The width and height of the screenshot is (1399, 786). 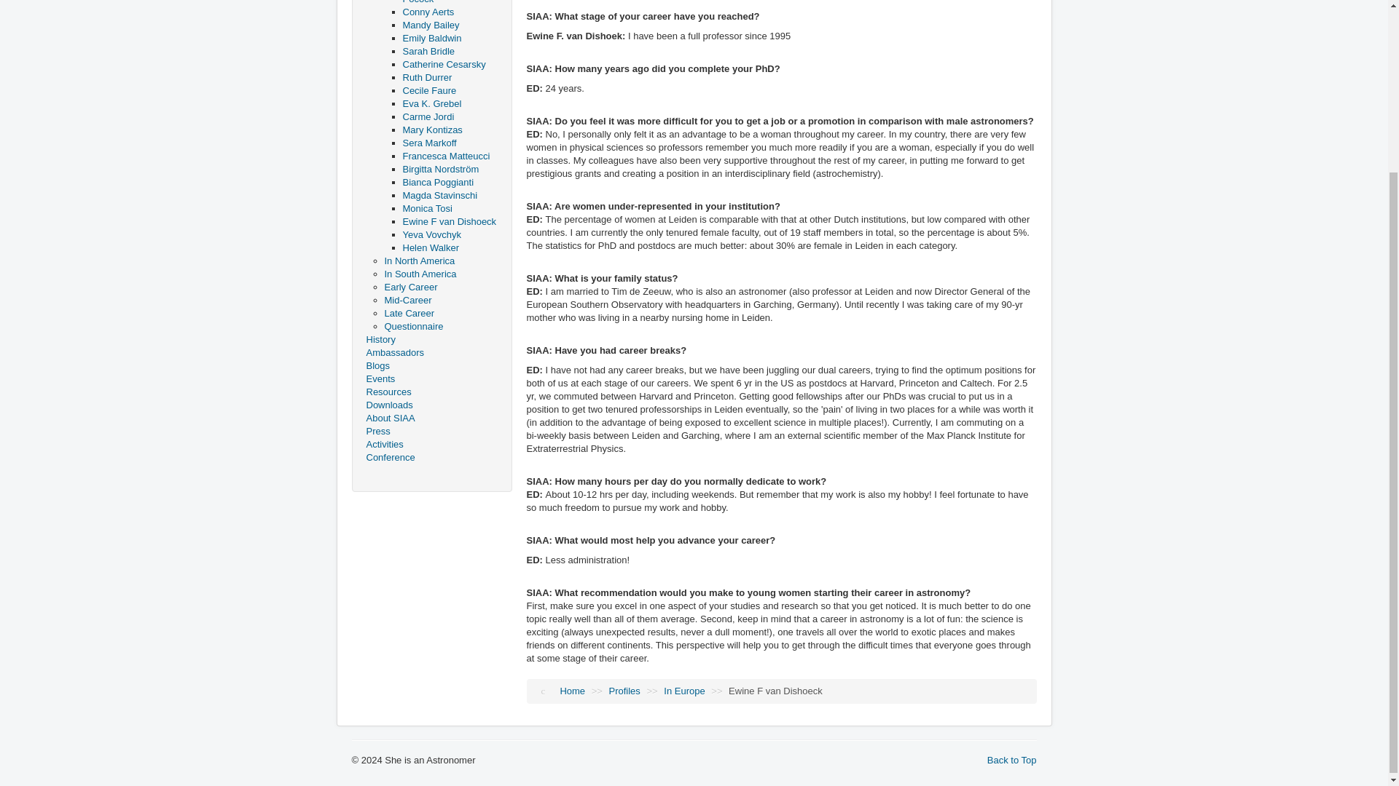 I want to click on Downloads, so click(x=431, y=405).